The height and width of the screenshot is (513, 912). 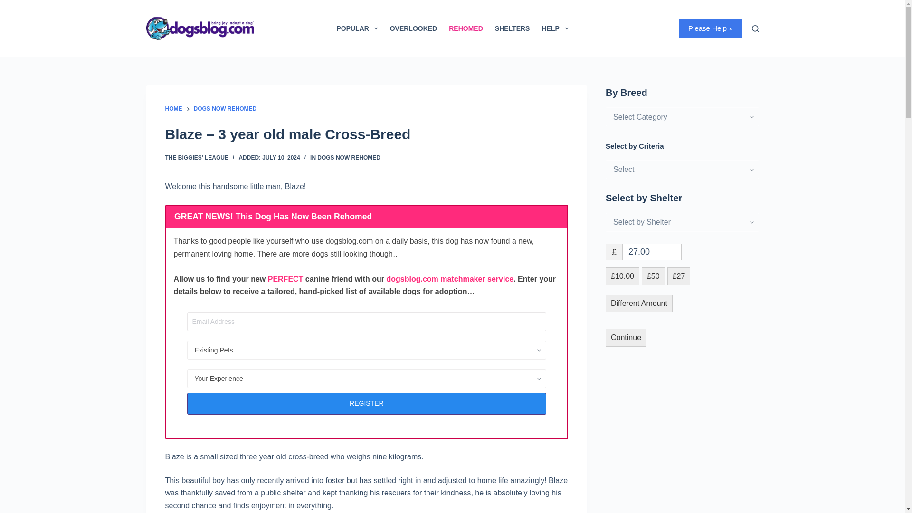 What do you see at coordinates (9, 5) in the screenshot?
I see `Skip to content` at bounding box center [9, 5].